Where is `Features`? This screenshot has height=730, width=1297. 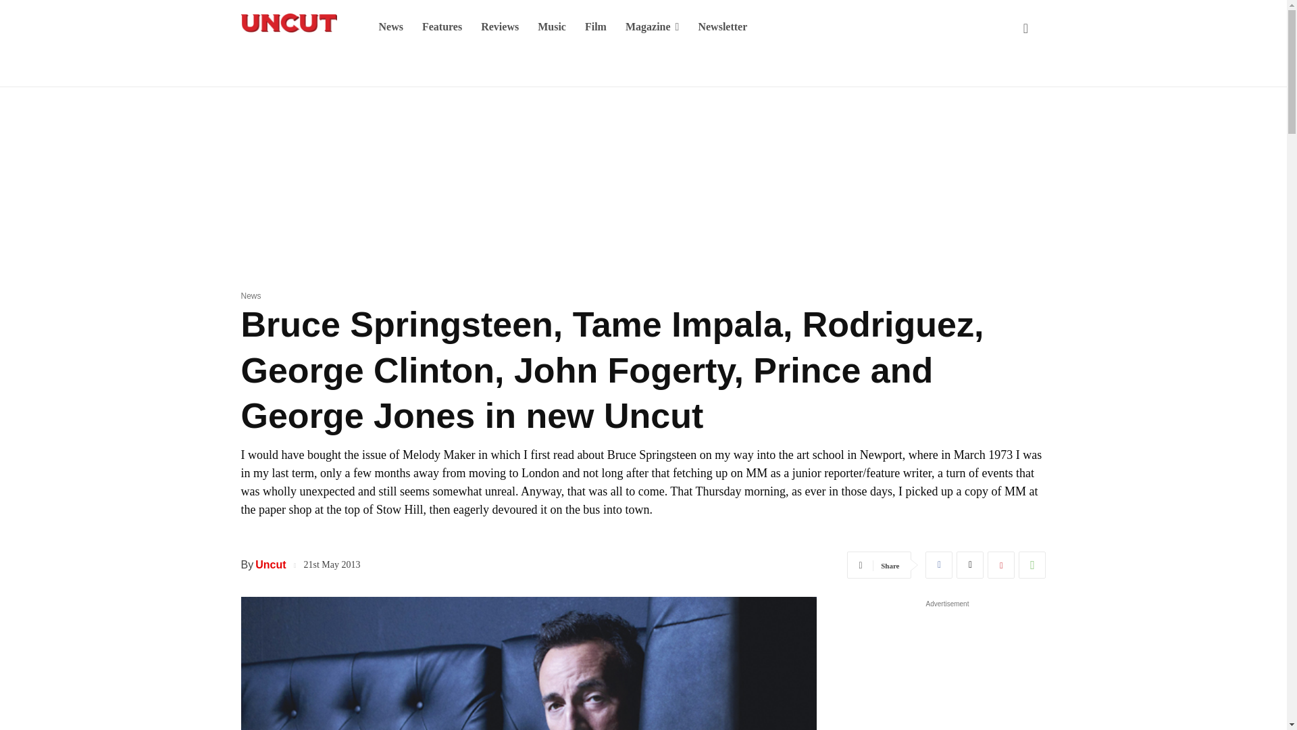
Features is located at coordinates (442, 27).